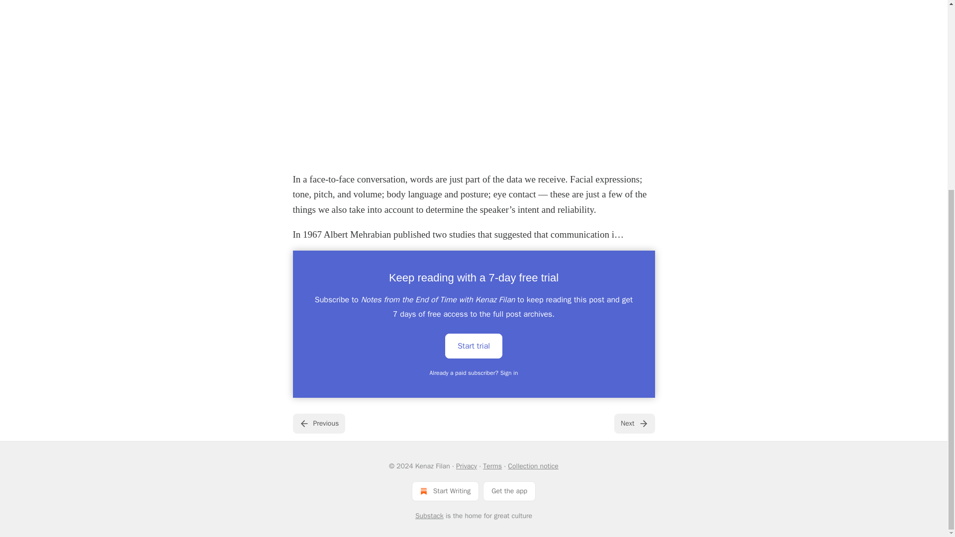  What do you see at coordinates (634, 423) in the screenshot?
I see `Next` at bounding box center [634, 423].